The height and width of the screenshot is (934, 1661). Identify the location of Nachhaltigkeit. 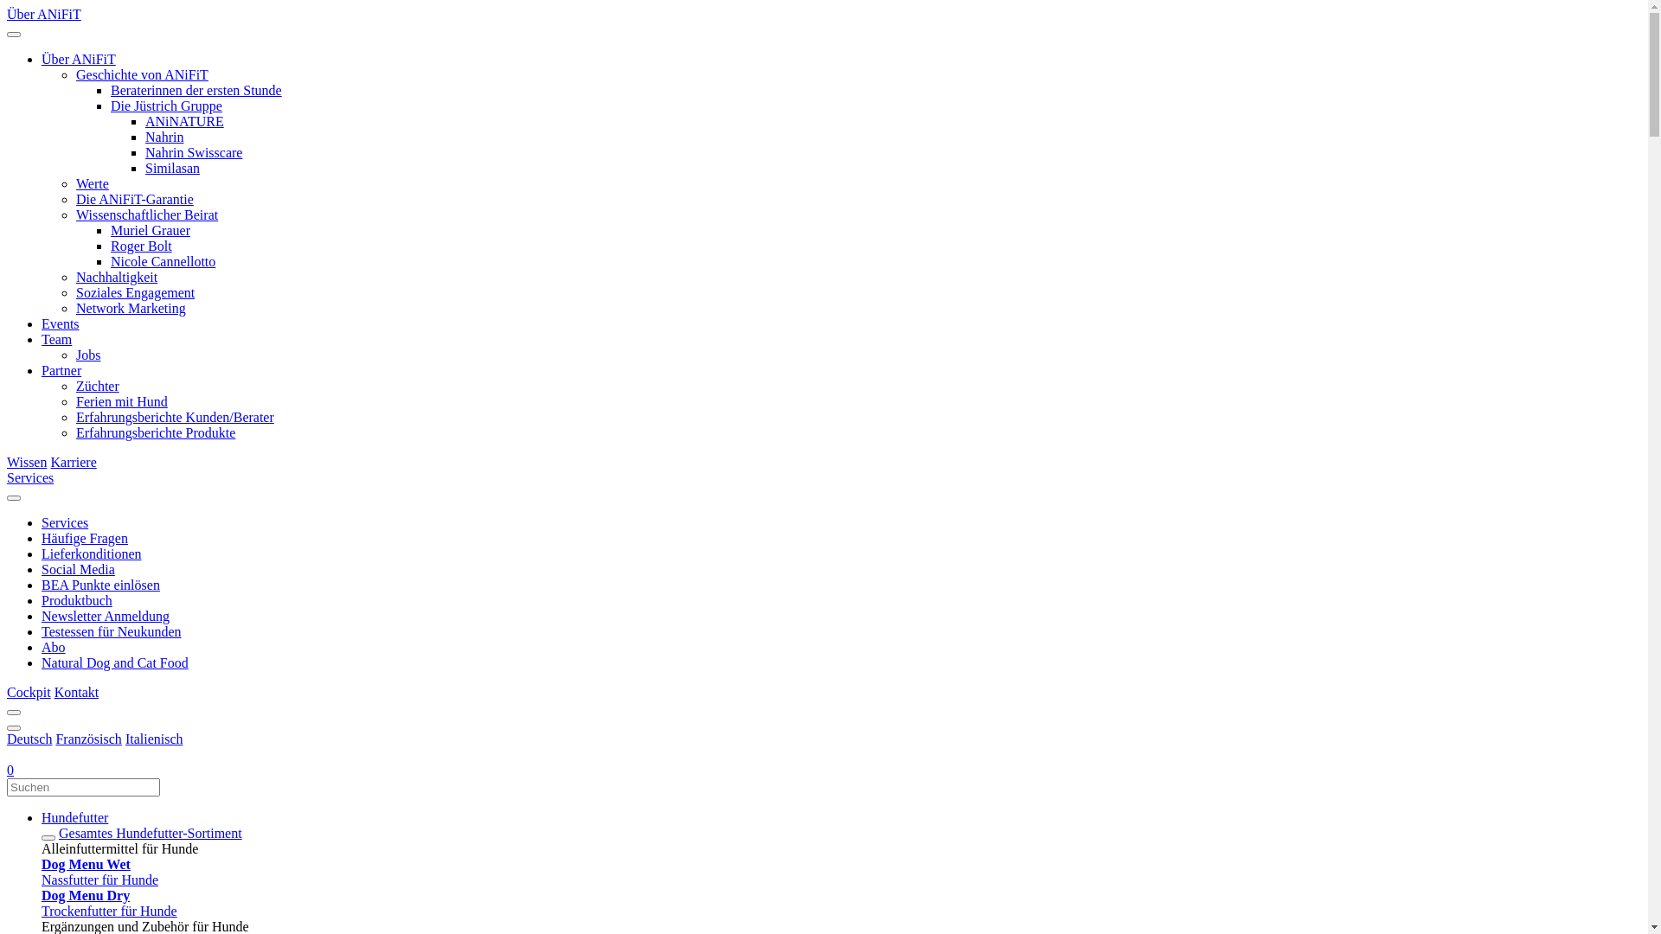
(117, 277).